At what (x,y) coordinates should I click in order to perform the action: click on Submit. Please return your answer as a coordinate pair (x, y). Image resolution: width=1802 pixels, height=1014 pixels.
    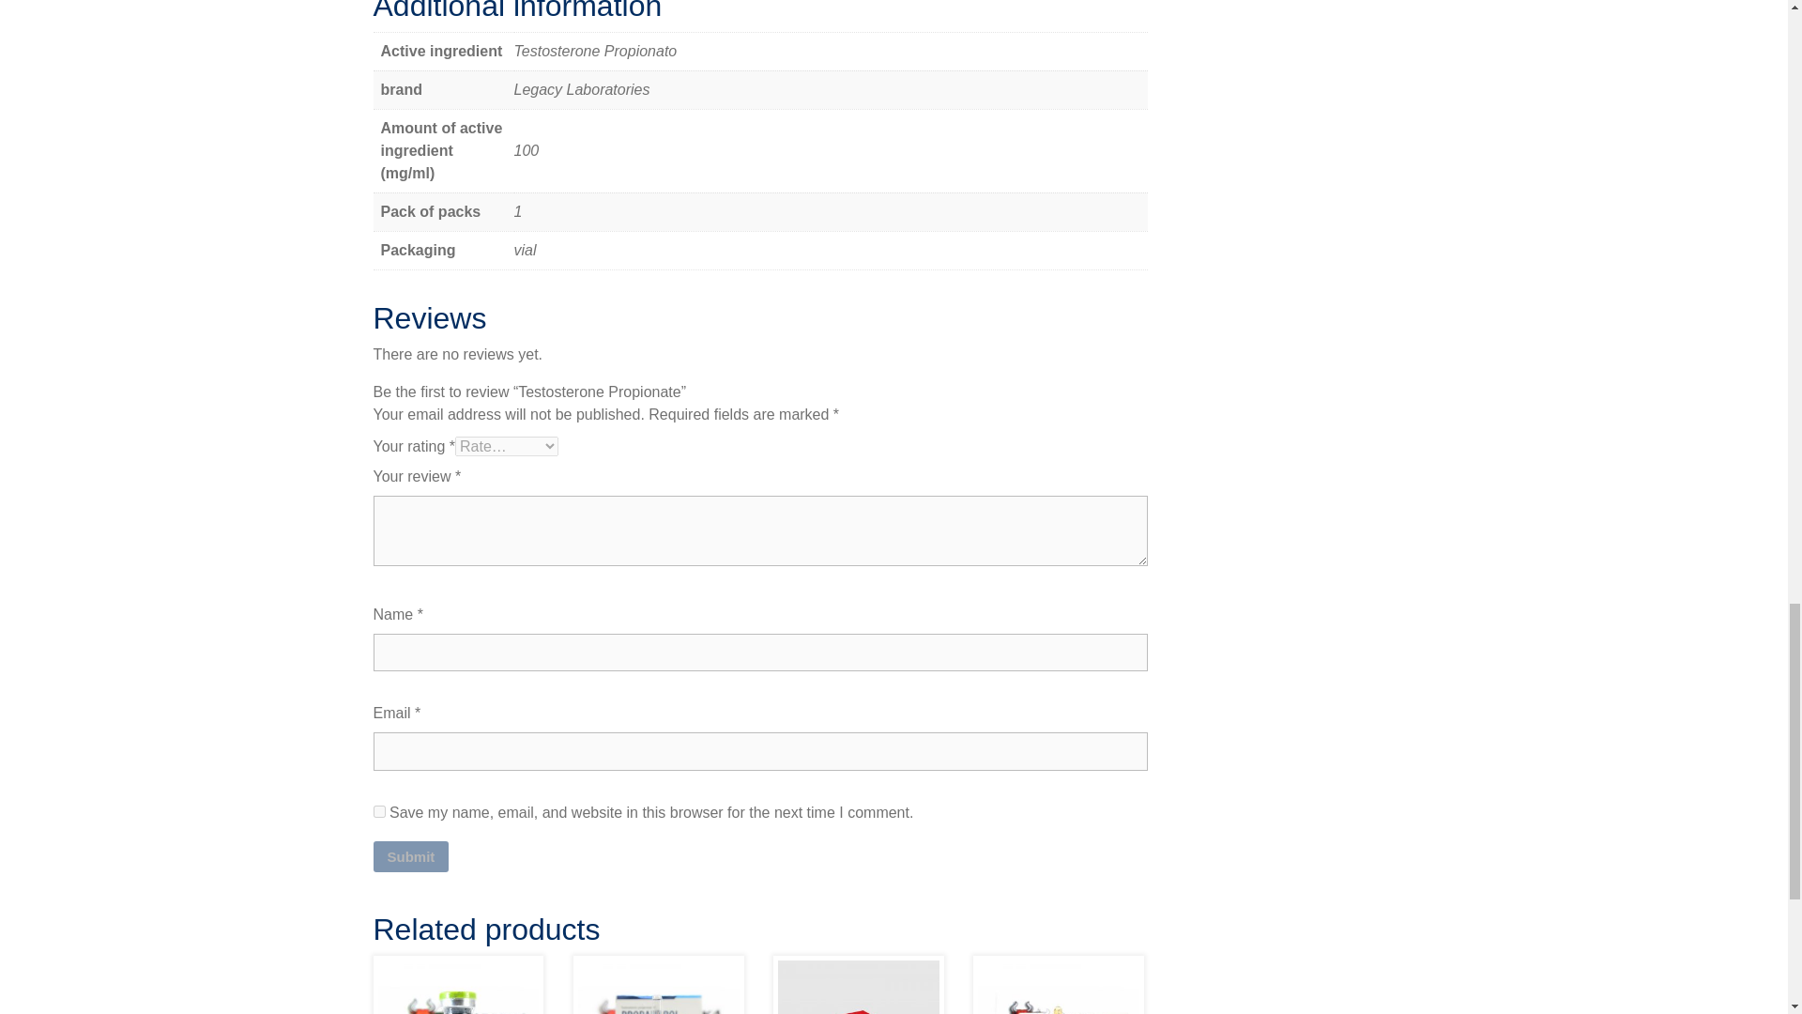
    Looking at the image, I should click on (411, 856).